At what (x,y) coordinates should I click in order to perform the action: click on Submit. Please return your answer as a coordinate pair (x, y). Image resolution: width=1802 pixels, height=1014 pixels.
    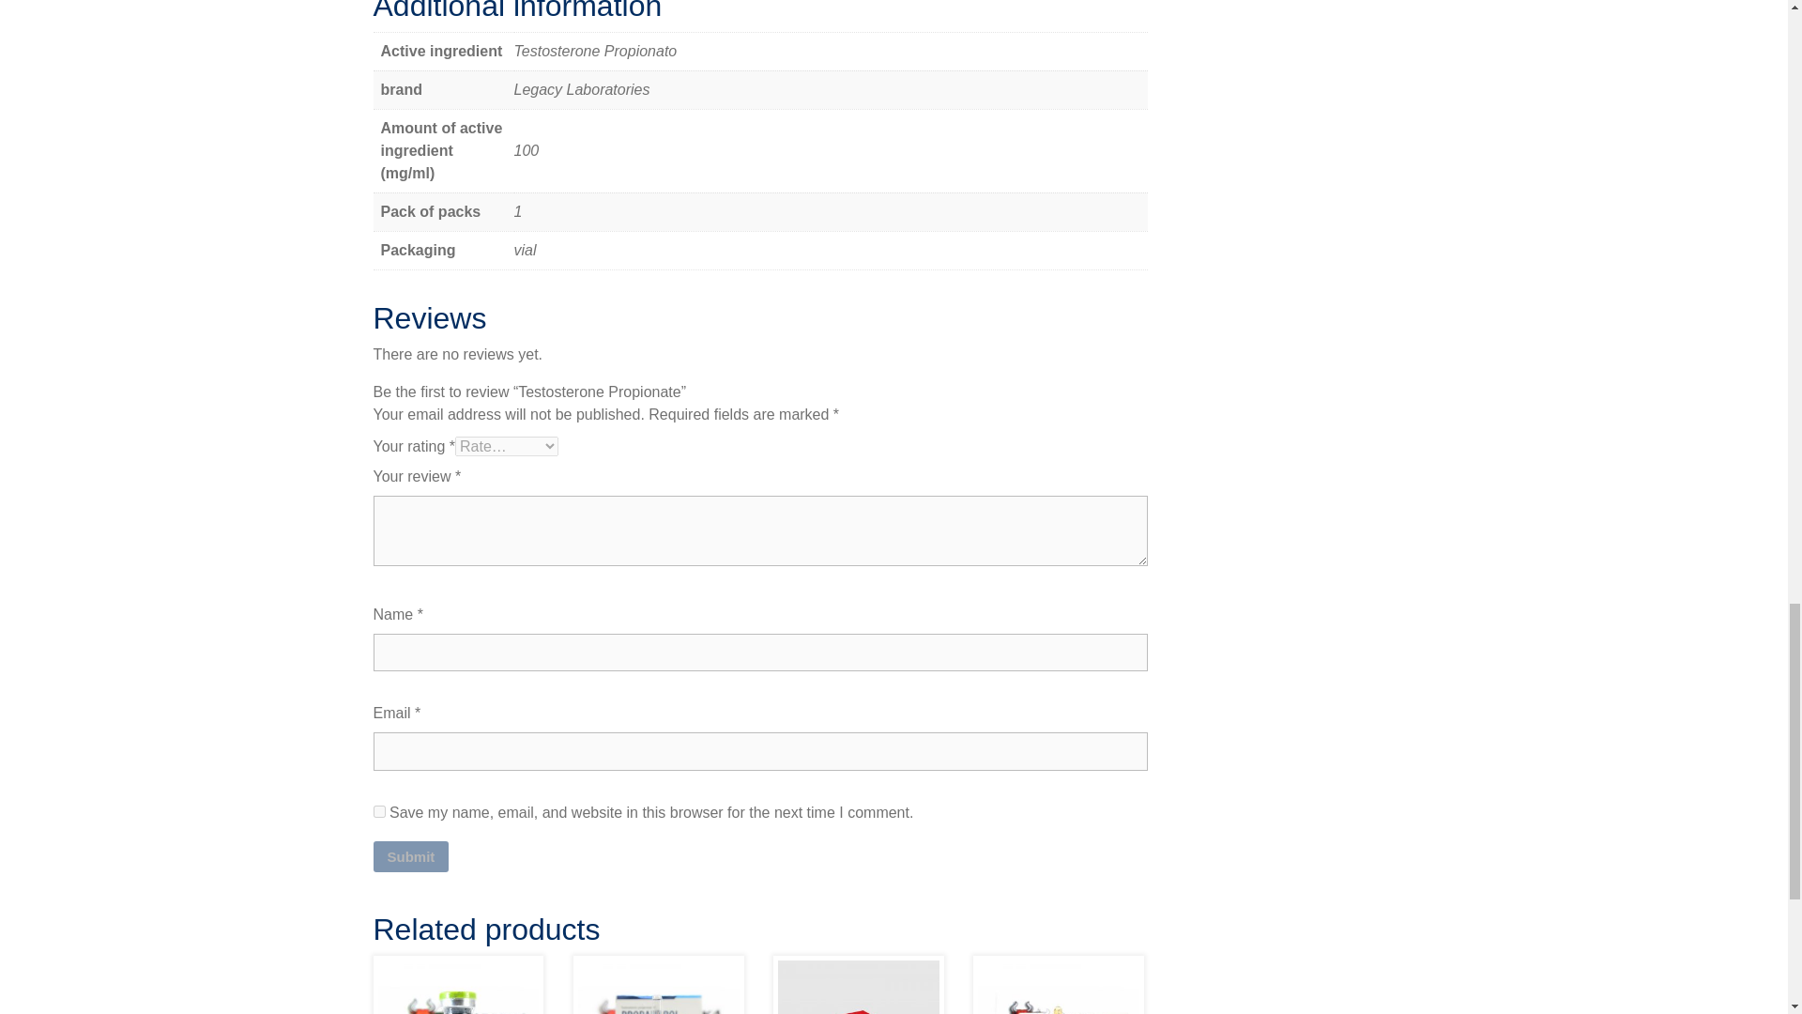
    Looking at the image, I should click on (411, 856).